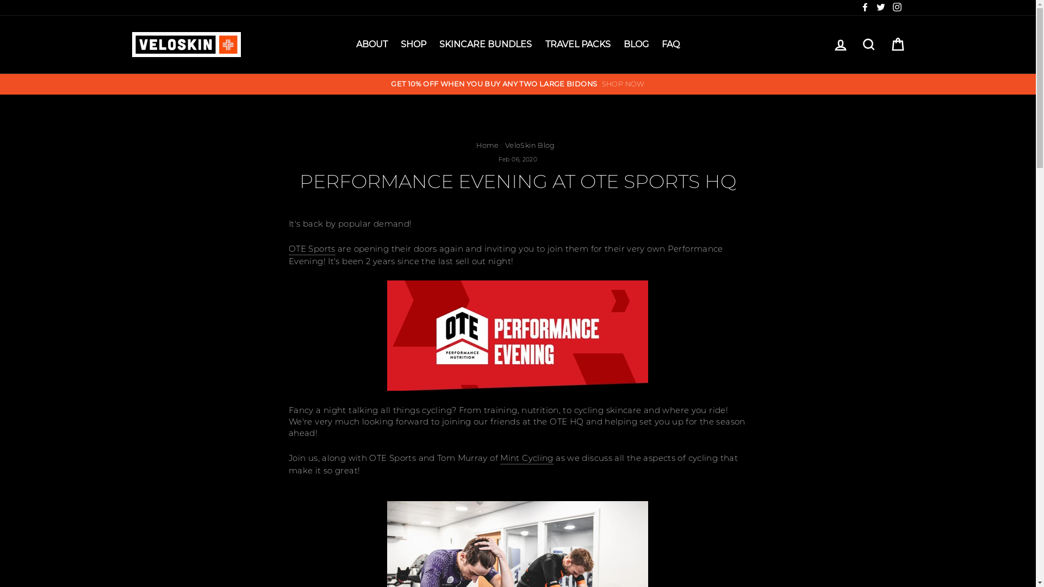  Describe the element at coordinates (488, 146) in the screenshot. I see `Home` at that location.